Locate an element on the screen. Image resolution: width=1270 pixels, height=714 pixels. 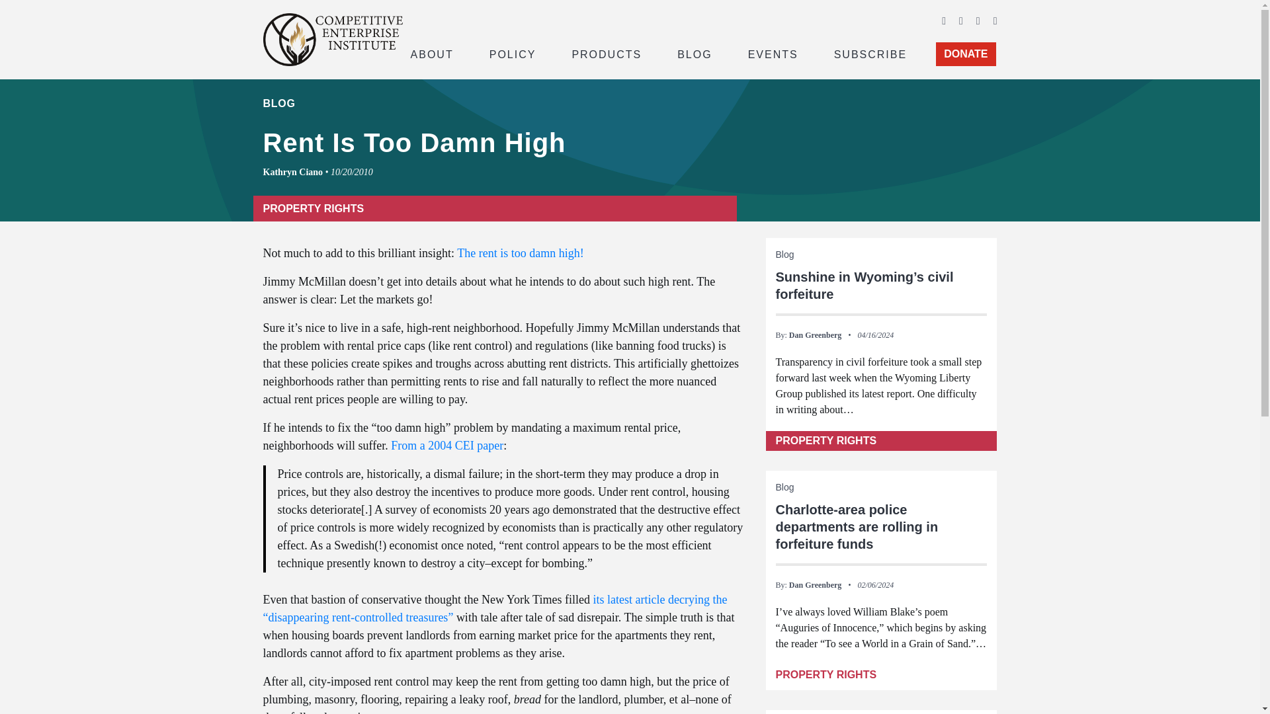
DONATE is located at coordinates (966, 54).